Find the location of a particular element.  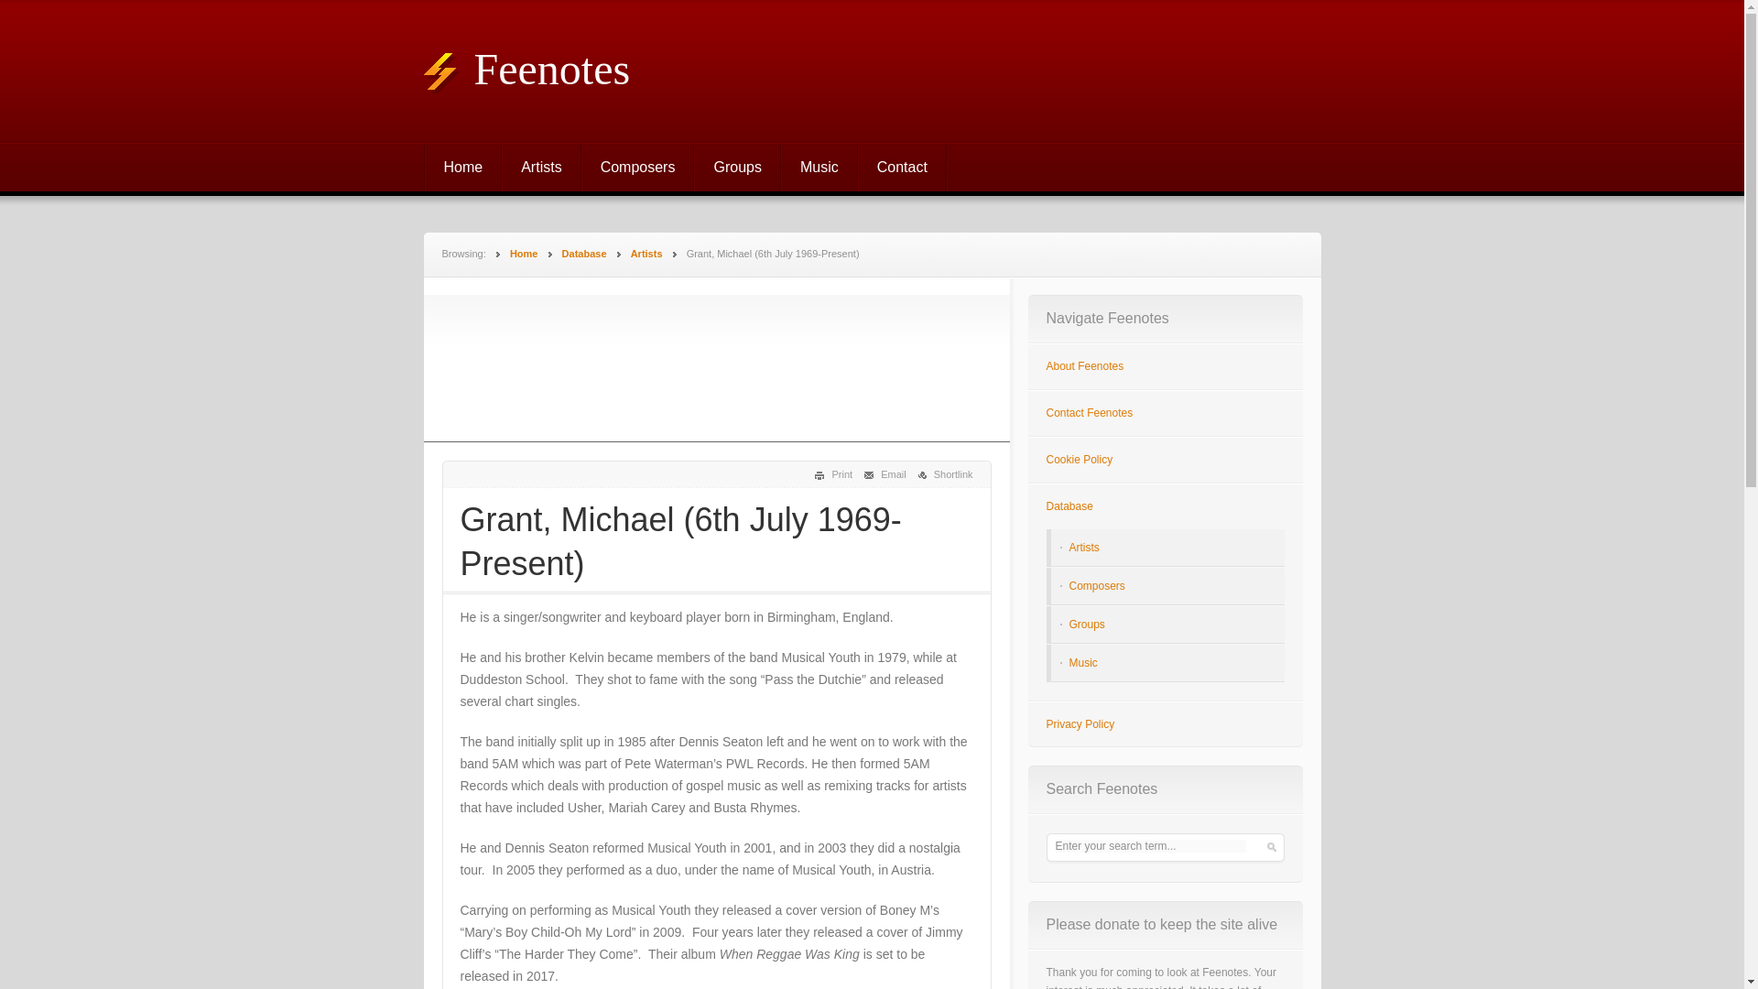

Home is located at coordinates (524, 253).